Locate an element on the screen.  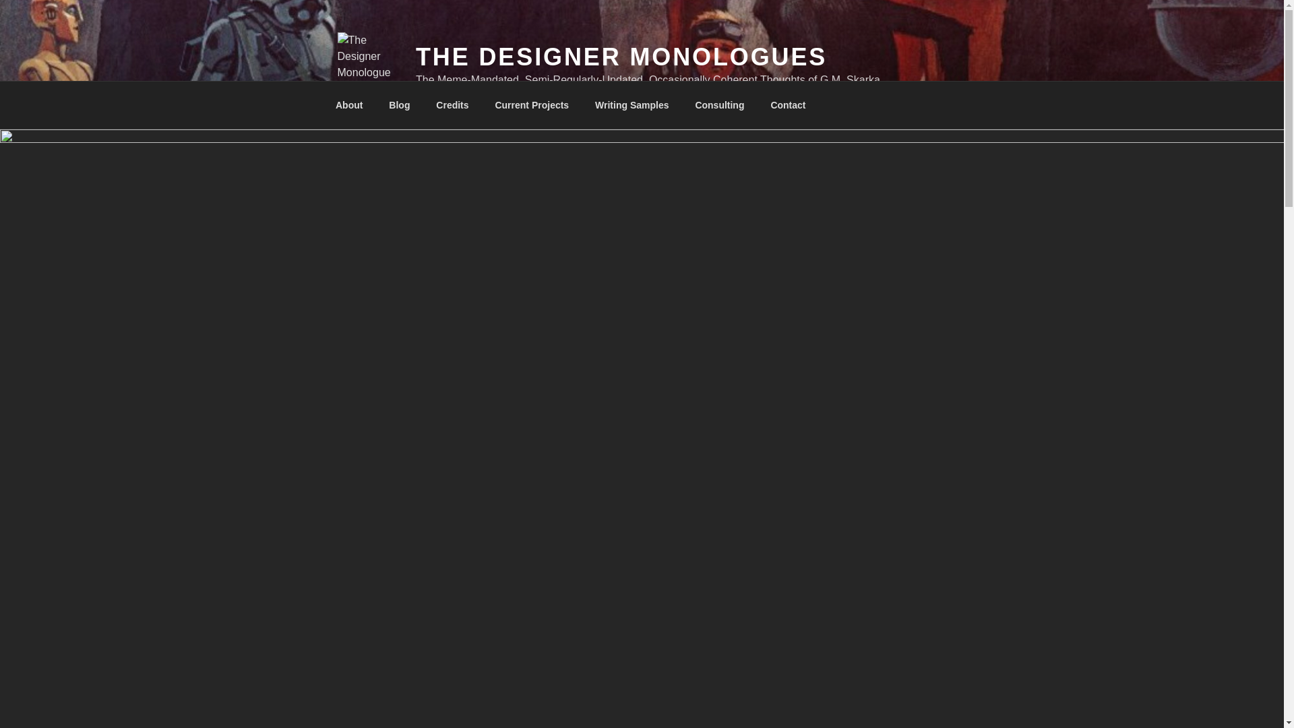
Current Projects is located at coordinates (532, 105).